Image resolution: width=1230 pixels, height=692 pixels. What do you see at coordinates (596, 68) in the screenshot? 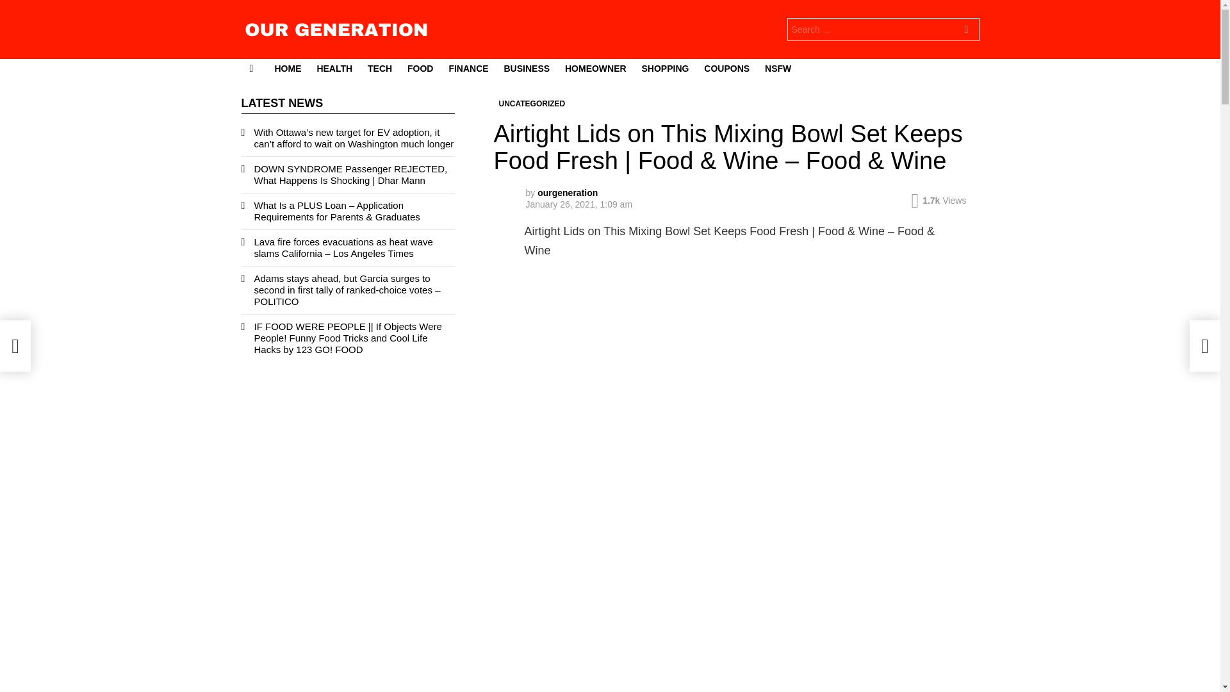
I see `HOMEOWNER` at bounding box center [596, 68].